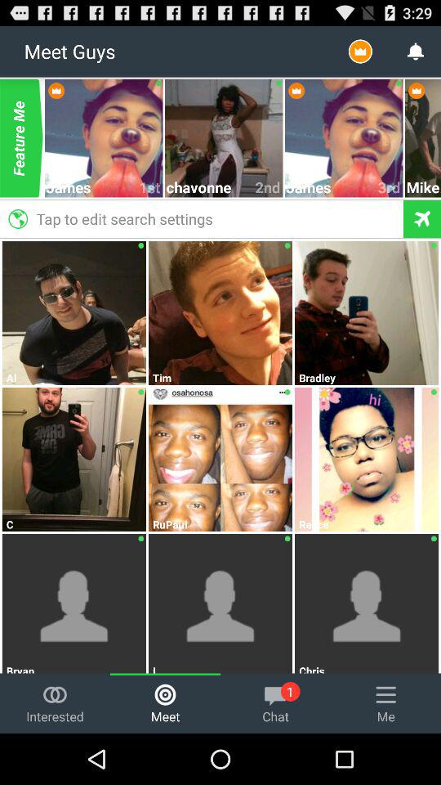  I want to click on press the icon below tap to edit item, so click(220, 237).